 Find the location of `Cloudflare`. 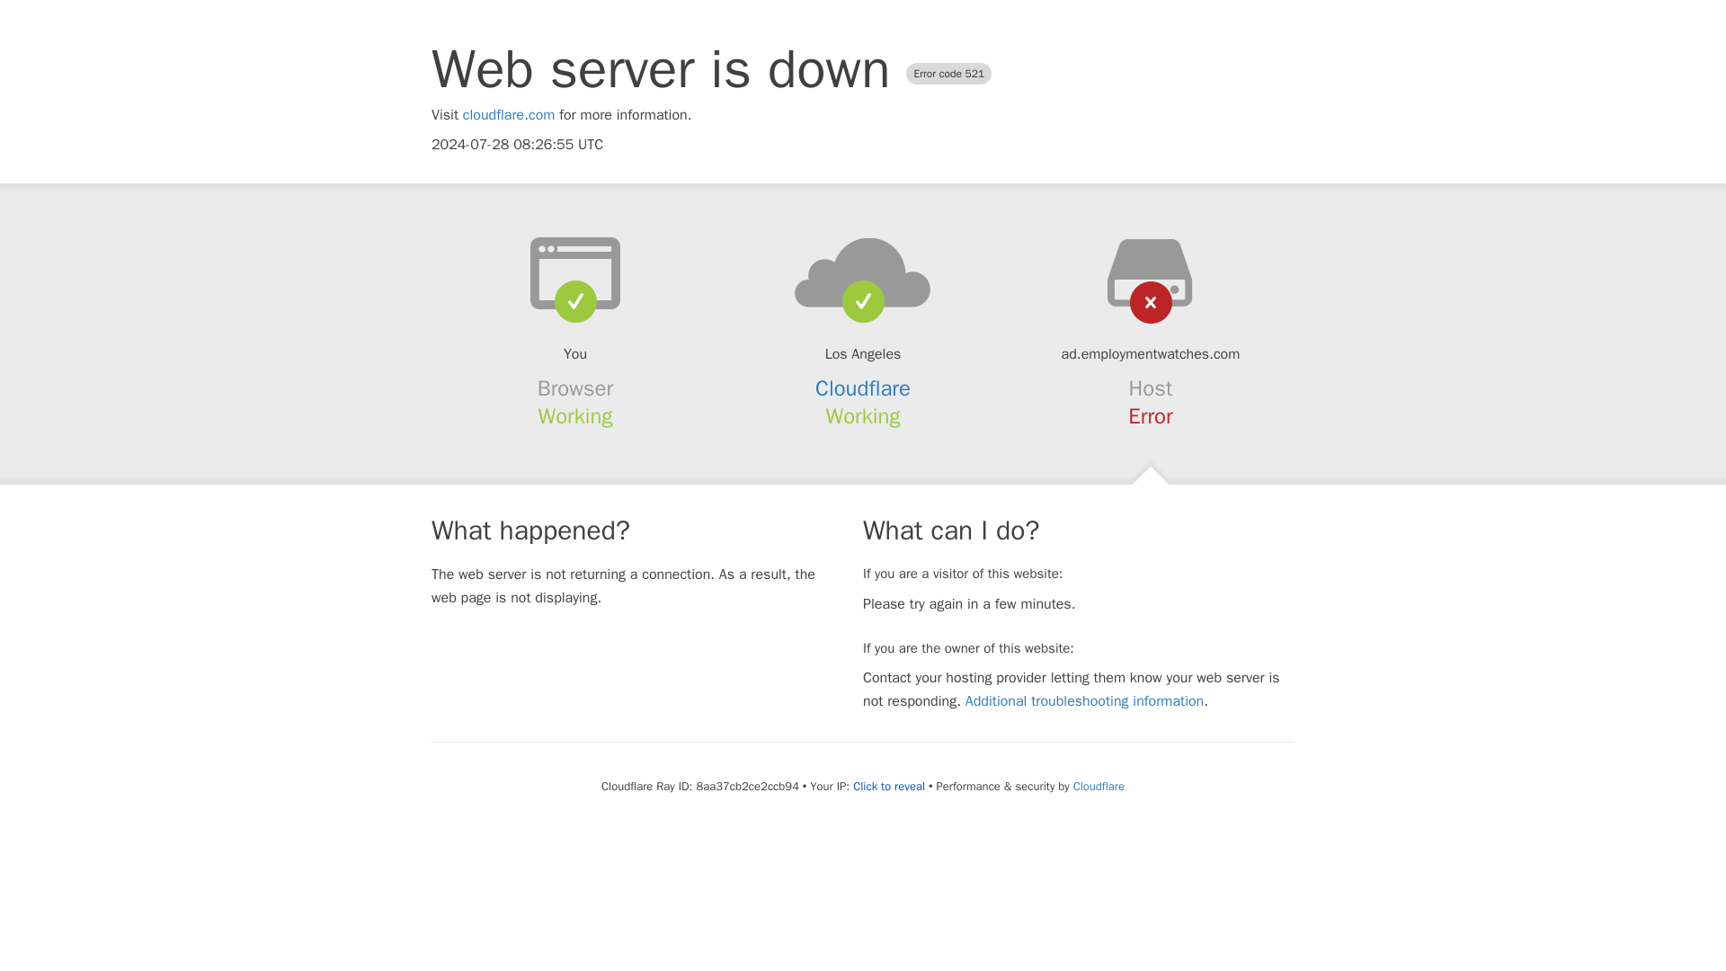

Cloudflare is located at coordinates (863, 388).